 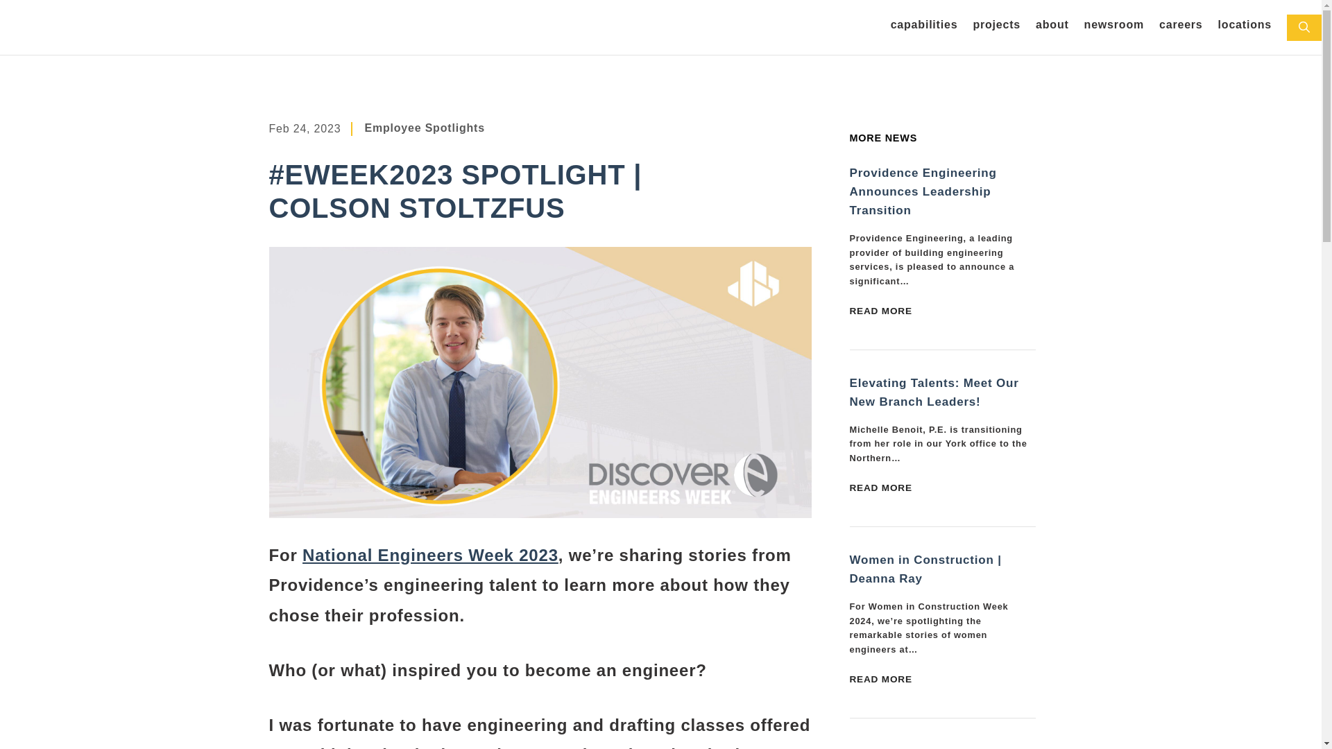 I want to click on READ MORE, so click(x=880, y=488).